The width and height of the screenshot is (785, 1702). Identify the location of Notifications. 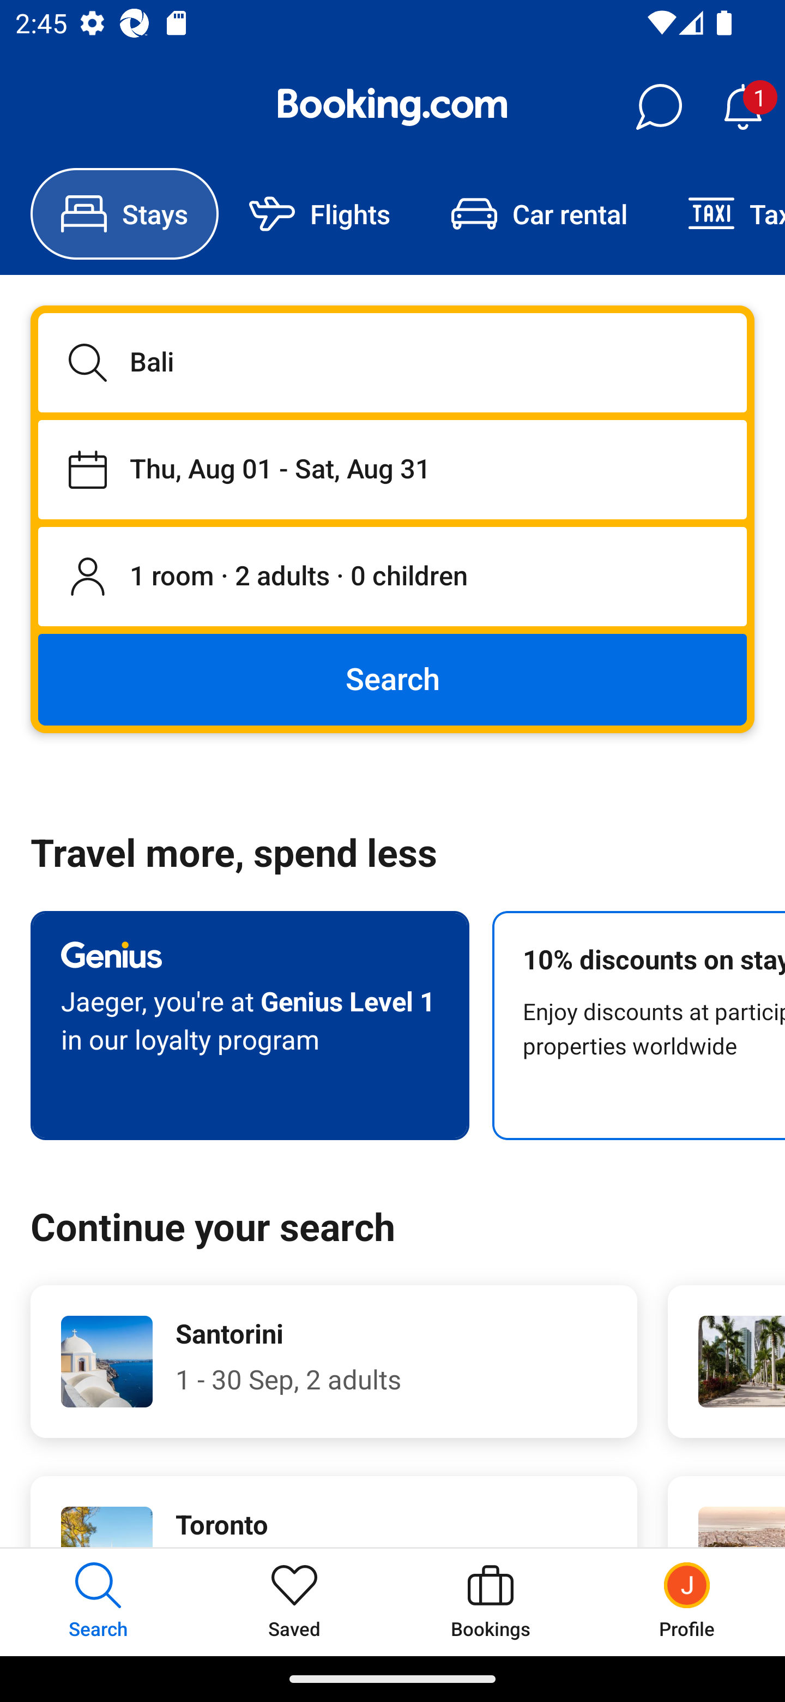
(742, 107).